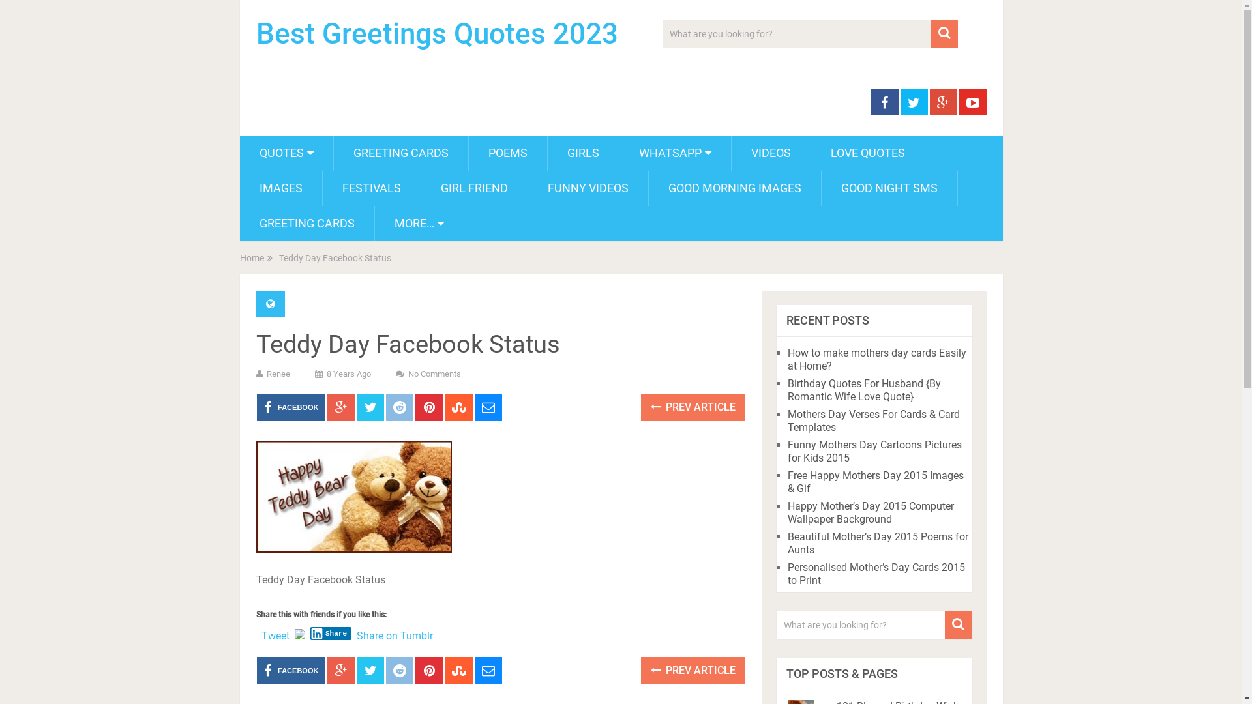  What do you see at coordinates (291, 671) in the screenshot?
I see `FACEBOOK` at bounding box center [291, 671].